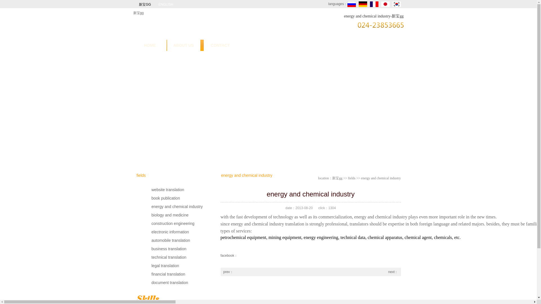 The image size is (541, 304). What do you see at coordinates (170, 215) in the screenshot?
I see `biology and medicine` at bounding box center [170, 215].